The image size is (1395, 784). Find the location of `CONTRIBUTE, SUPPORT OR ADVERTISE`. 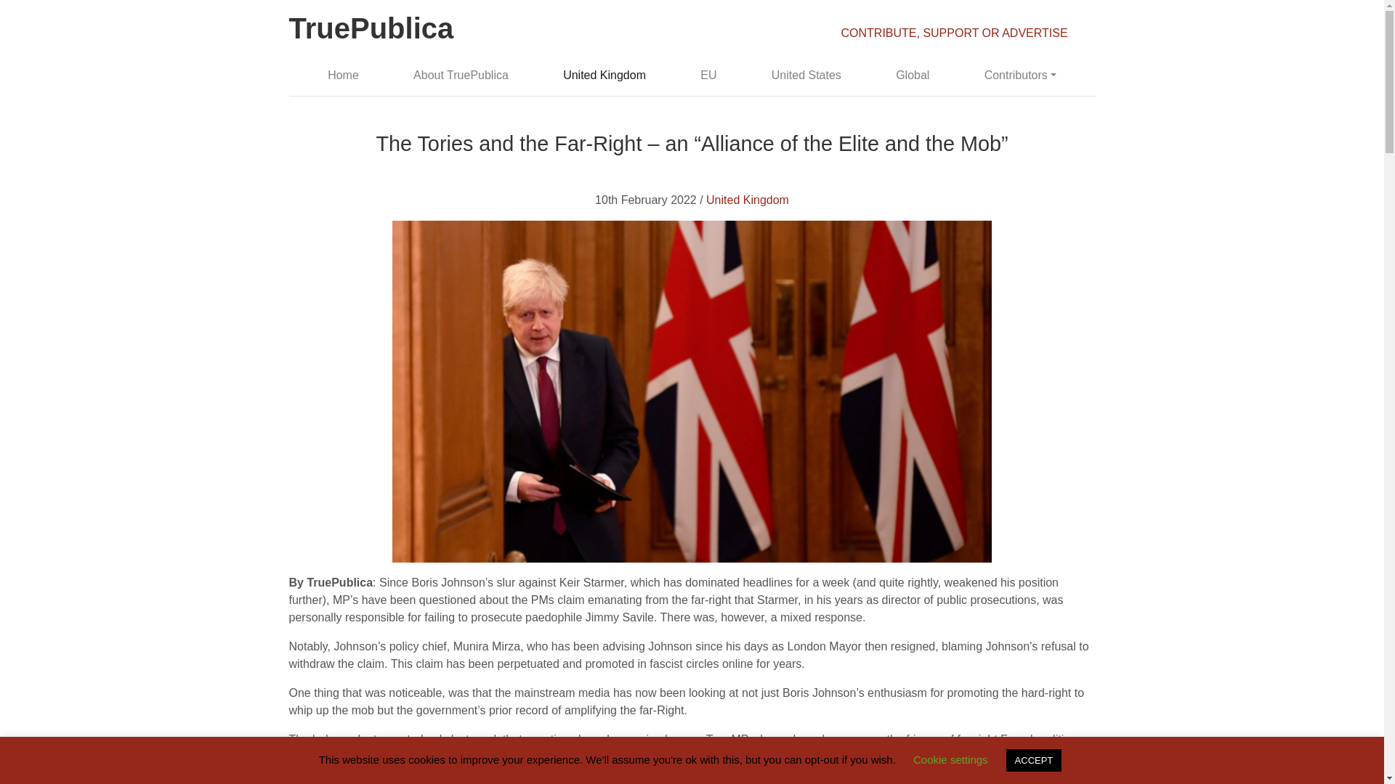

CONTRIBUTE, SUPPORT OR ADVERTISE is located at coordinates (955, 33).